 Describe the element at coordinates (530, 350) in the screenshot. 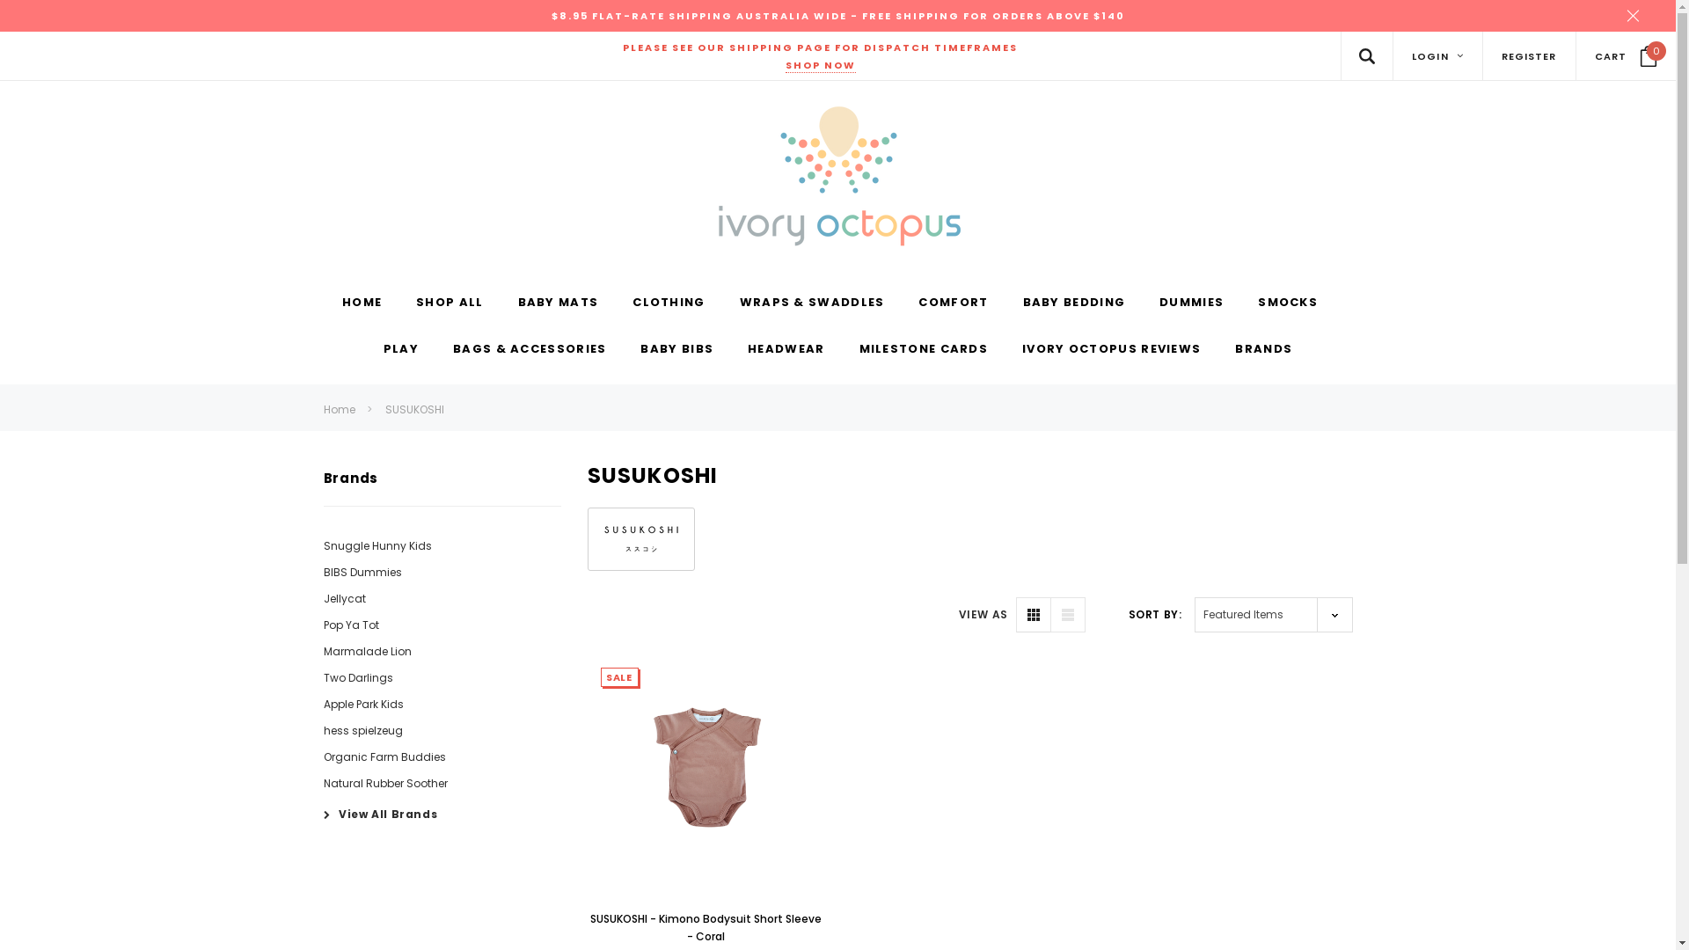

I see `BAGS & ACCESSORIES` at that location.